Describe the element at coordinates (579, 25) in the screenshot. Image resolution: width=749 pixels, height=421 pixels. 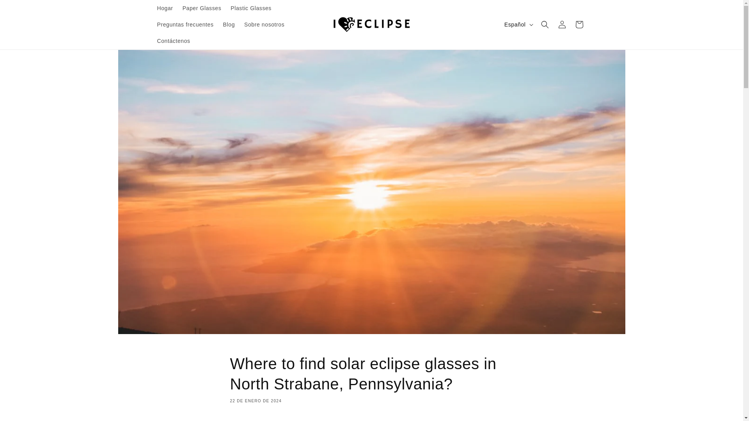
I see `Carrito` at that location.